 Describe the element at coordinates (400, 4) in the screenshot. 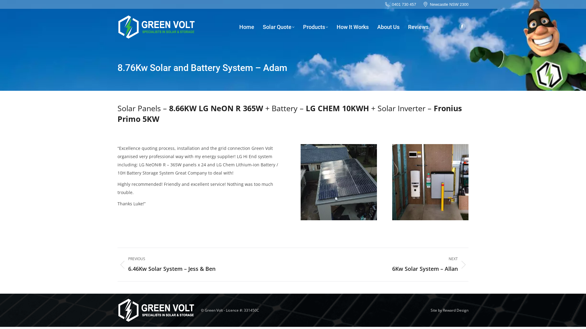

I see `0401 730 457` at that location.